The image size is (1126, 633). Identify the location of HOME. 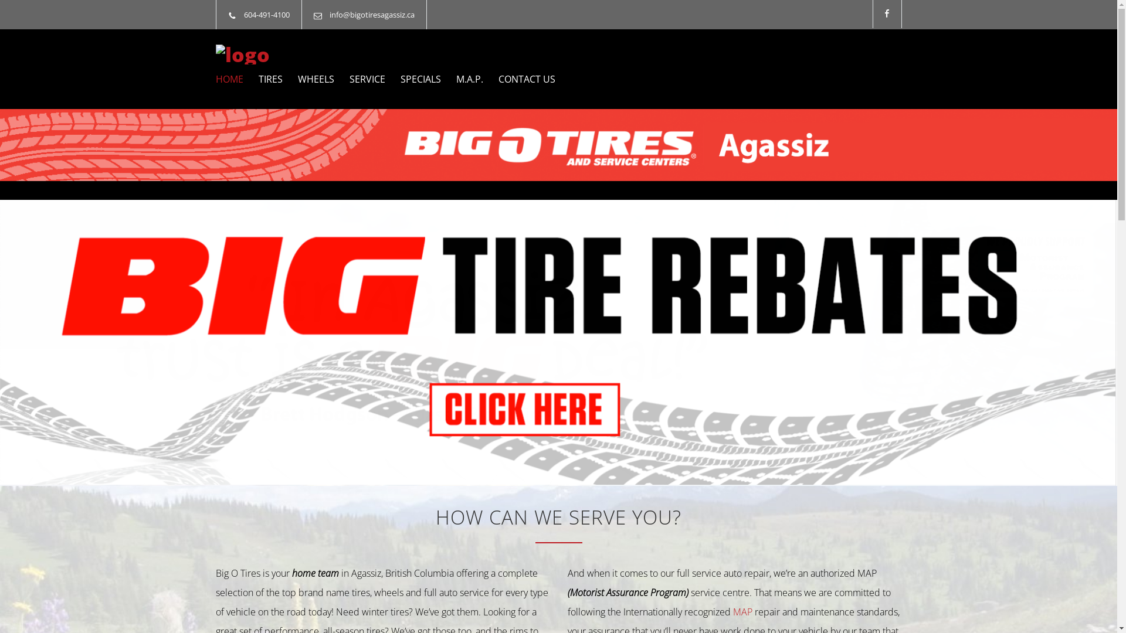
(230, 79).